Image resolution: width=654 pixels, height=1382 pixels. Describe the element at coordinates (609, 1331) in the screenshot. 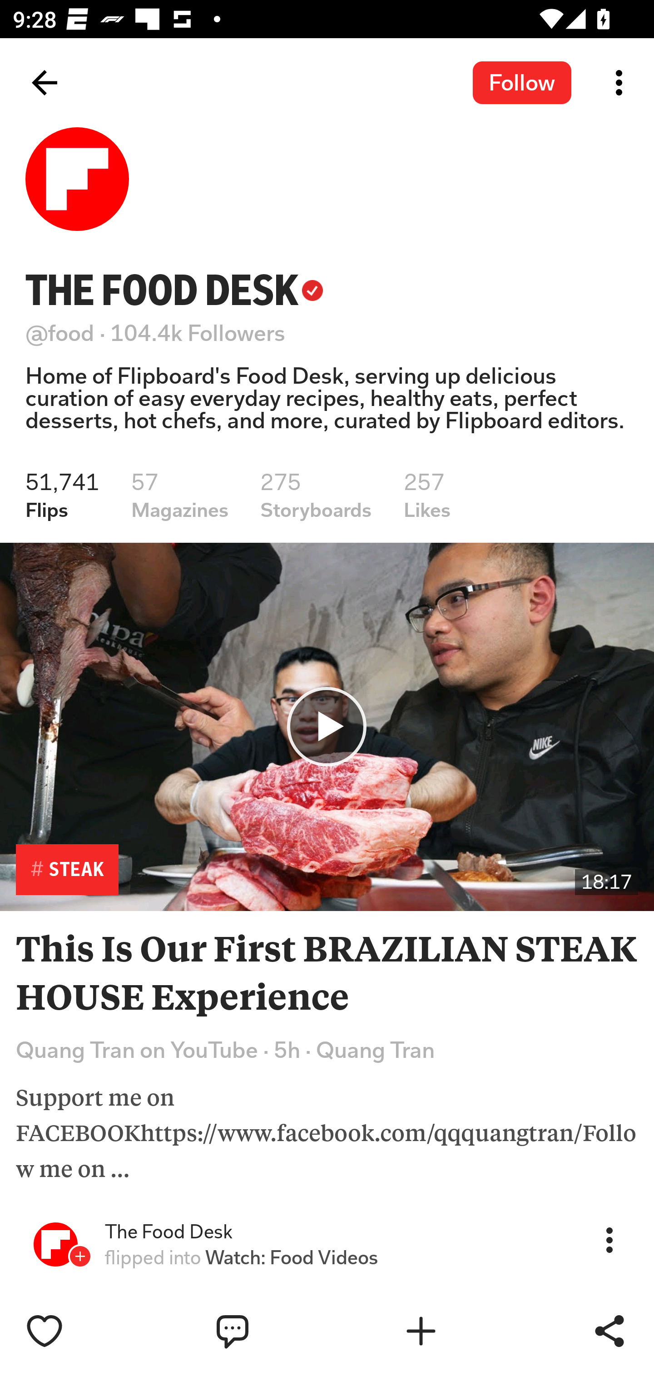

I see `Share` at that location.